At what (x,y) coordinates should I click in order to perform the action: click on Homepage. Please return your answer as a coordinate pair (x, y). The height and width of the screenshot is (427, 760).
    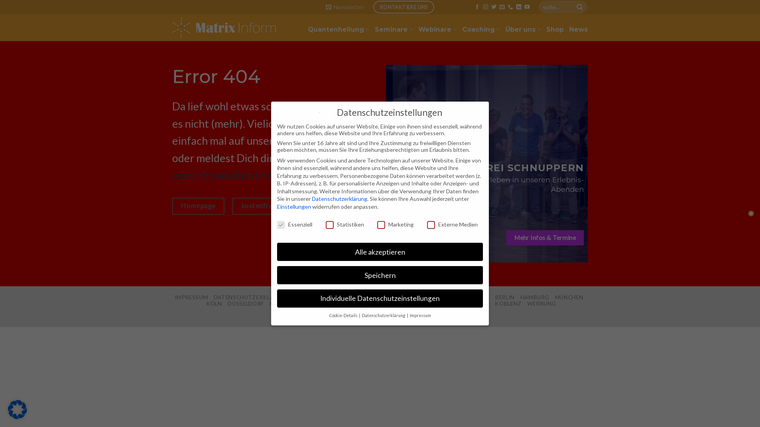
    Looking at the image, I should click on (198, 206).